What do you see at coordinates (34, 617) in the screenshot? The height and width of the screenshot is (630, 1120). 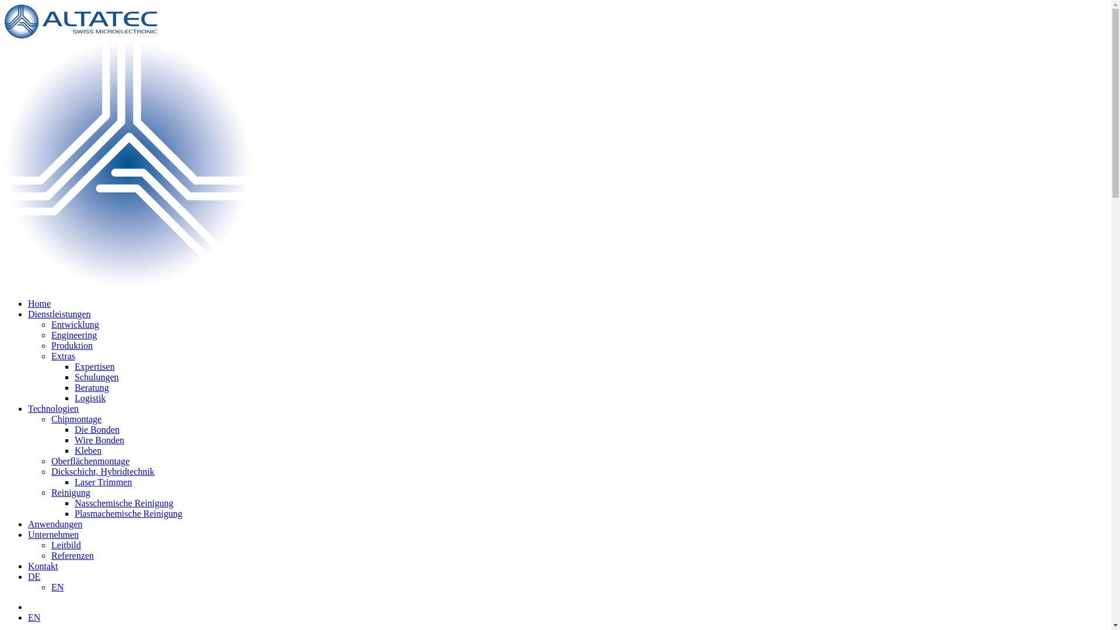 I see `EN` at bounding box center [34, 617].